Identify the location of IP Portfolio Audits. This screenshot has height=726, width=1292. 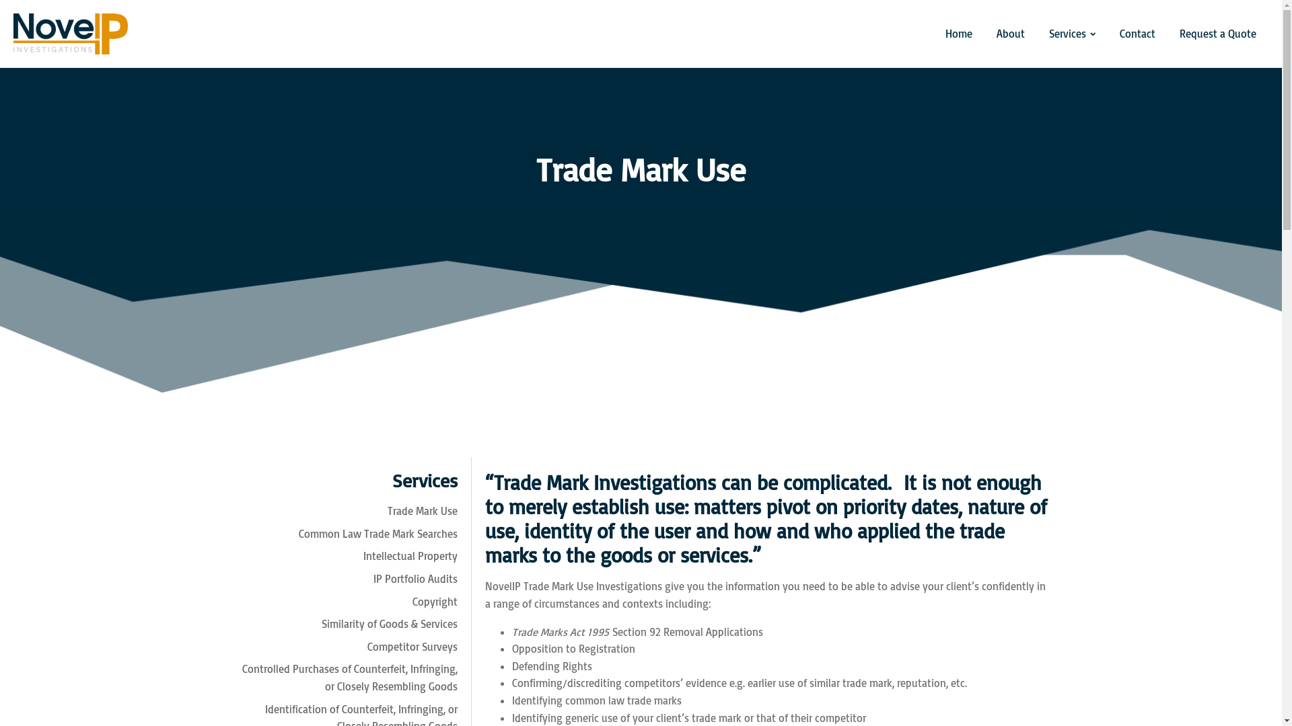
(343, 579).